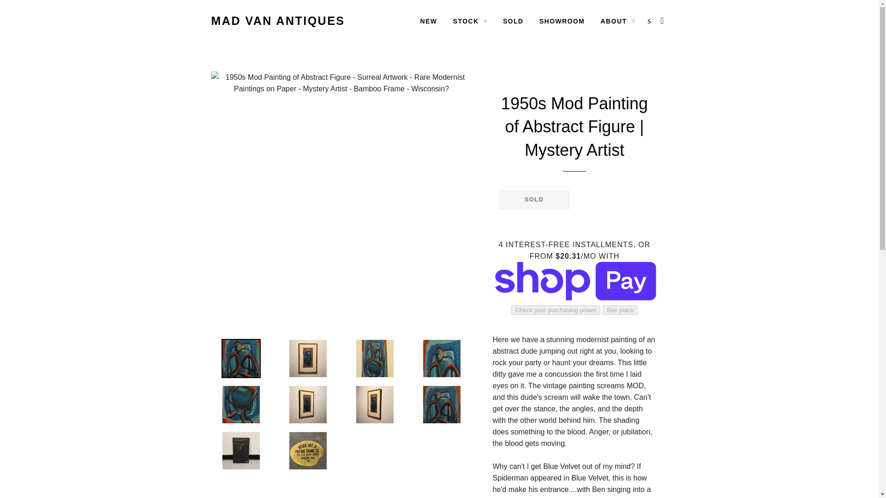  What do you see at coordinates (428, 21) in the screenshot?
I see `NEW` at bounding box center [428, 21].